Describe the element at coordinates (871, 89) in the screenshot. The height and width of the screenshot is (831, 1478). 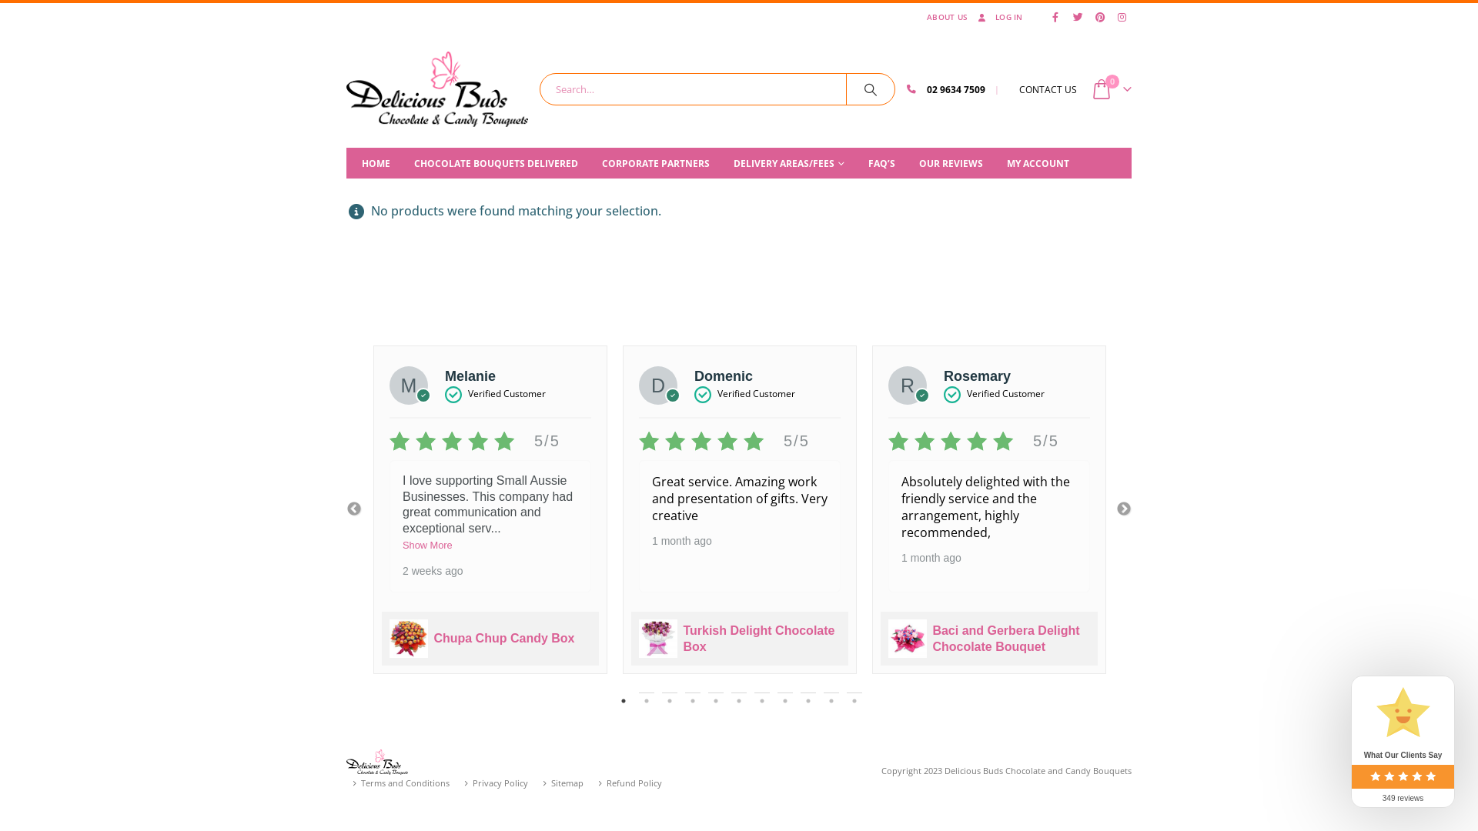
I see `Search` at that location.